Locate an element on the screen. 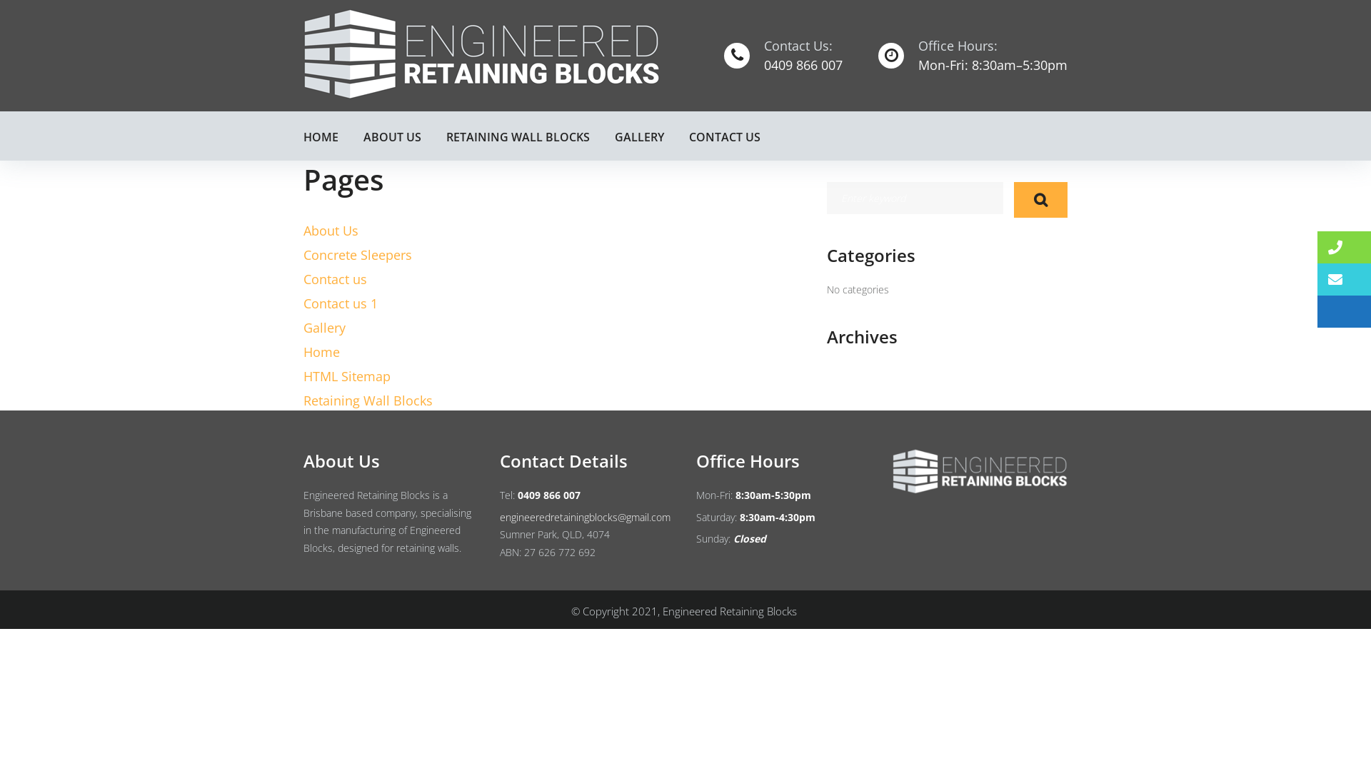  CONTACT US is located at coordinates (725, 136).